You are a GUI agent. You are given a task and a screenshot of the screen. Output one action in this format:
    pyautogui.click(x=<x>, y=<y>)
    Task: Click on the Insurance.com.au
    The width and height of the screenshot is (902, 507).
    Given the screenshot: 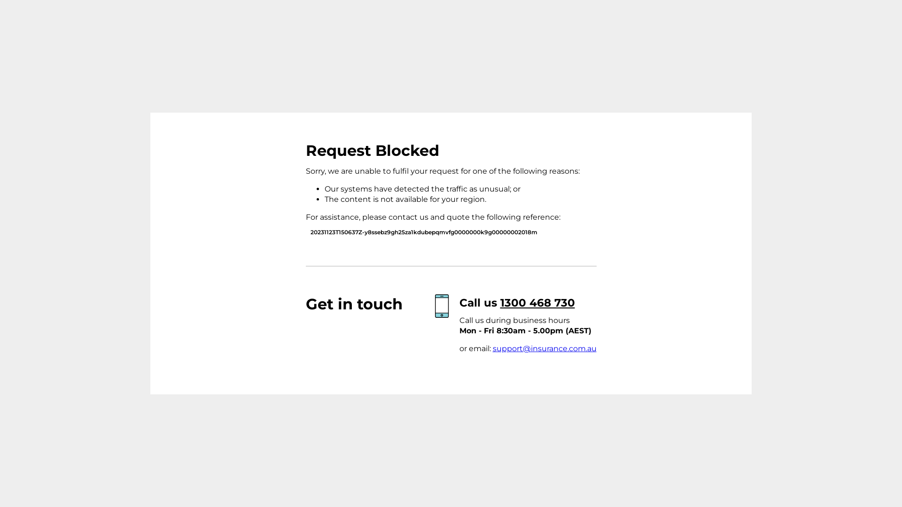 What is the action you would take?
    pyautogui.click(x=238, y=169)
    